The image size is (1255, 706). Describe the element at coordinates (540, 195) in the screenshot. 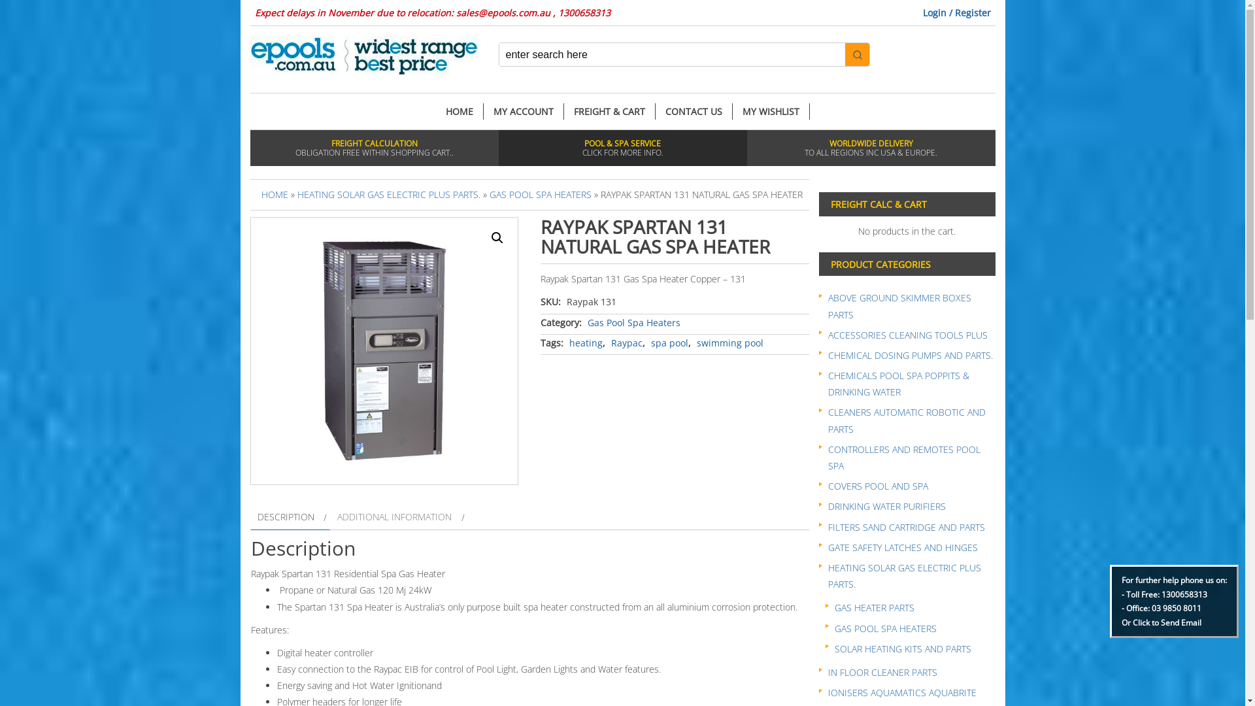

I see `GAS POOL SPA HEATERS` at that location.